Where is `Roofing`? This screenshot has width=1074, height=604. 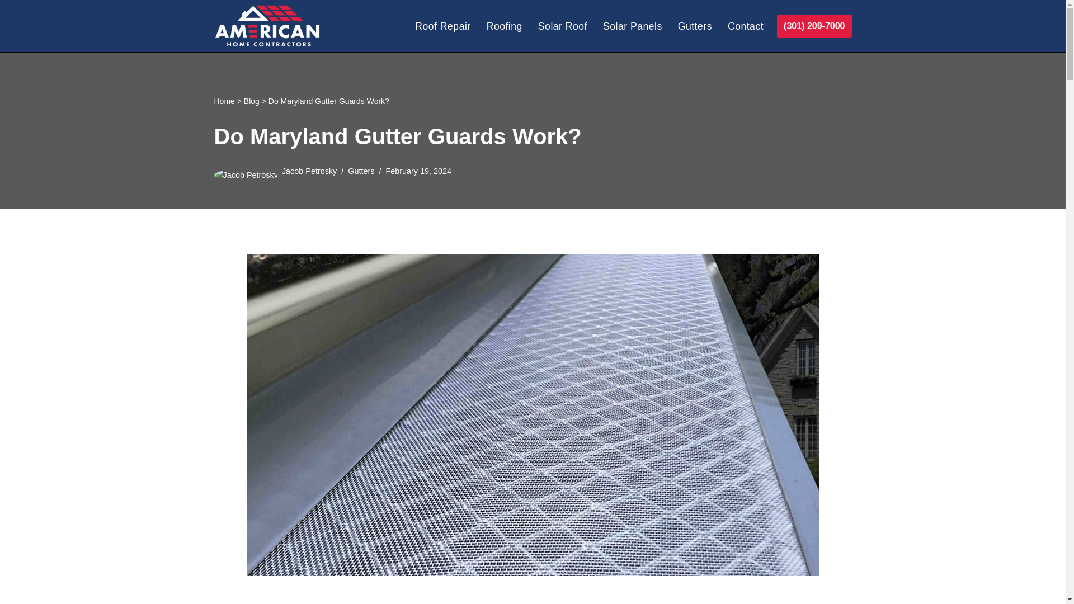
Roofing is located at coordinates (504, 26).